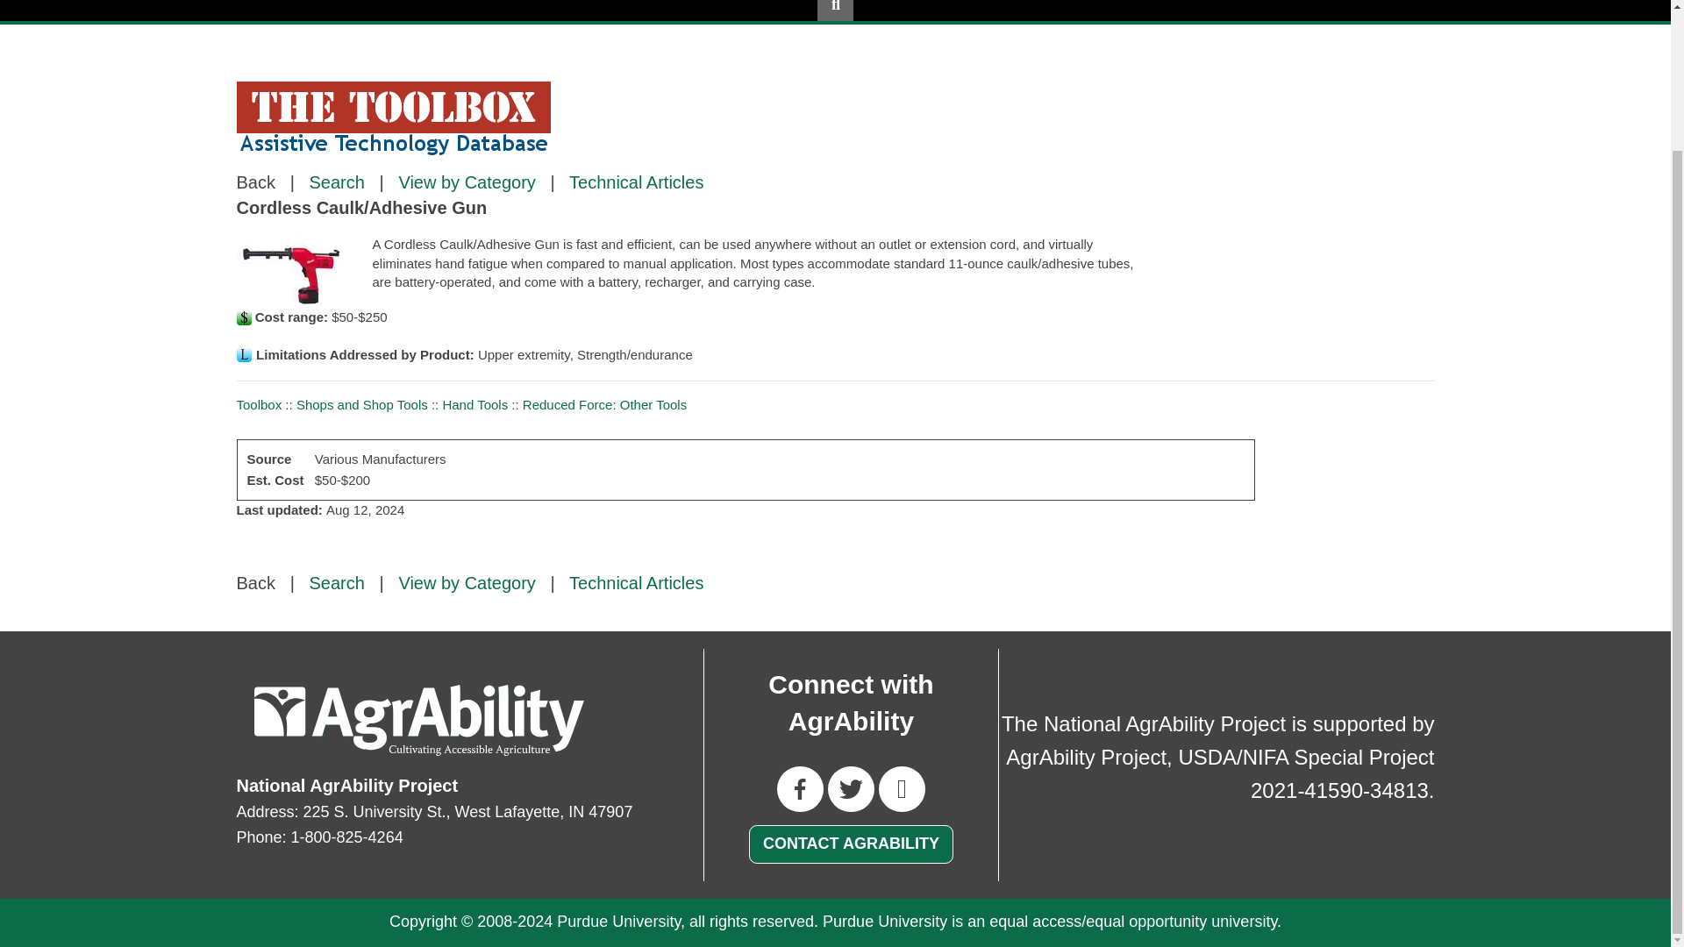  What do you see at coordinates (475, 403) in the screenshot?
I see `Hand Tools` at bounding box center [475, 403].